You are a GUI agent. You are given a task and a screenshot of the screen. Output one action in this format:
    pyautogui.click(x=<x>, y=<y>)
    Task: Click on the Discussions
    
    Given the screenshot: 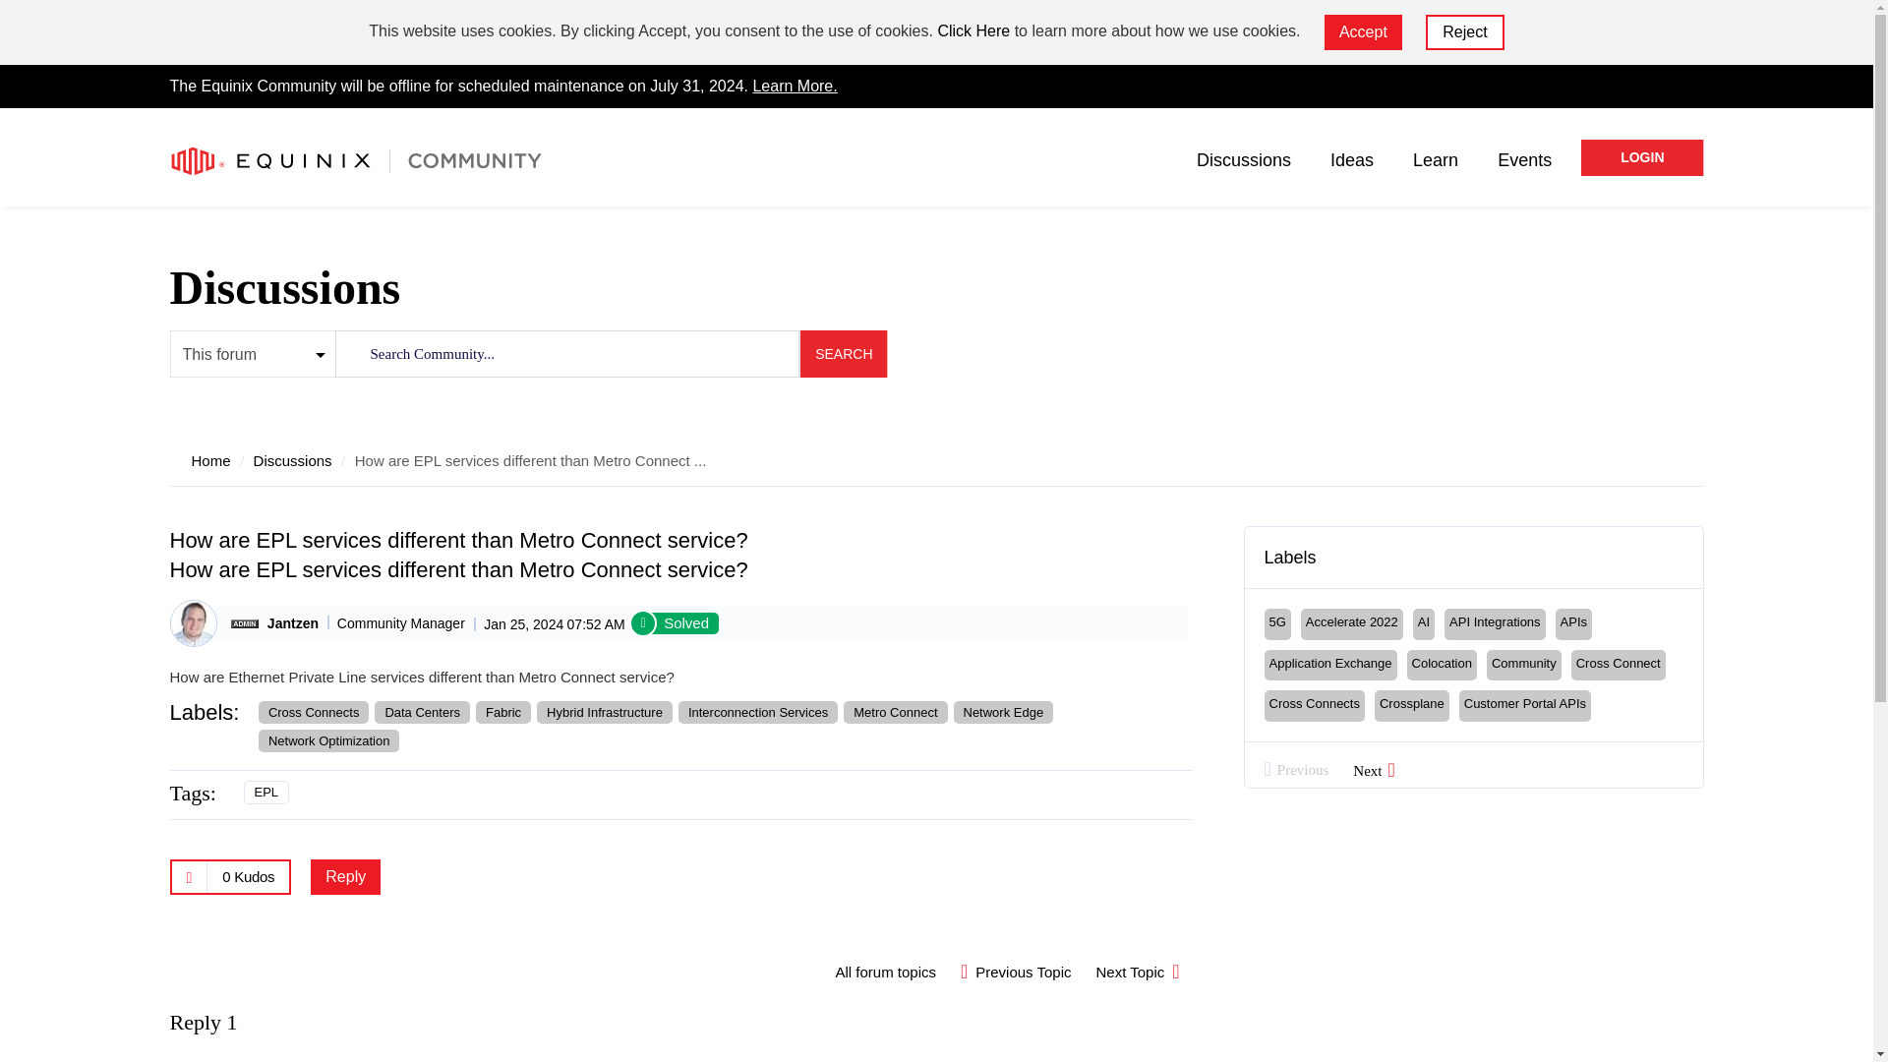 What is the action you would take?
    pyautogui.click(x=292, y=460)
    